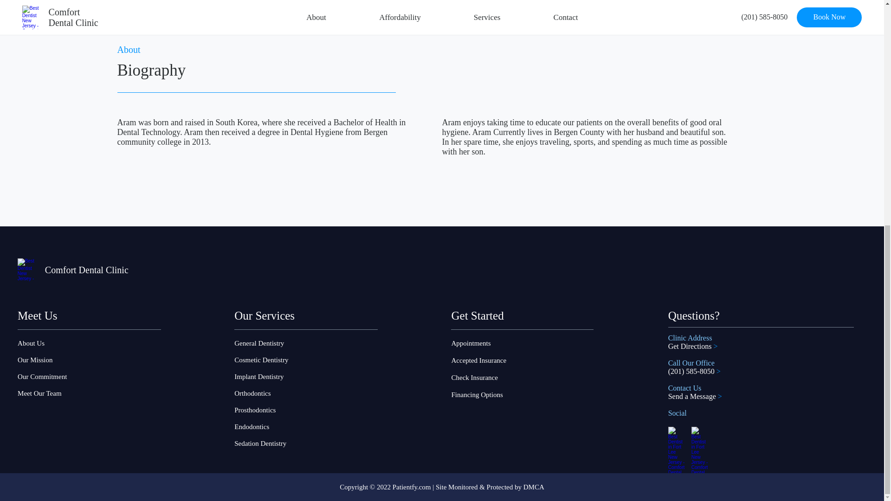 This screenshot has width=891, height=501. Describe the element at coordinates (64, 377) in the screenshot. I see `Our Commitment` at that location.